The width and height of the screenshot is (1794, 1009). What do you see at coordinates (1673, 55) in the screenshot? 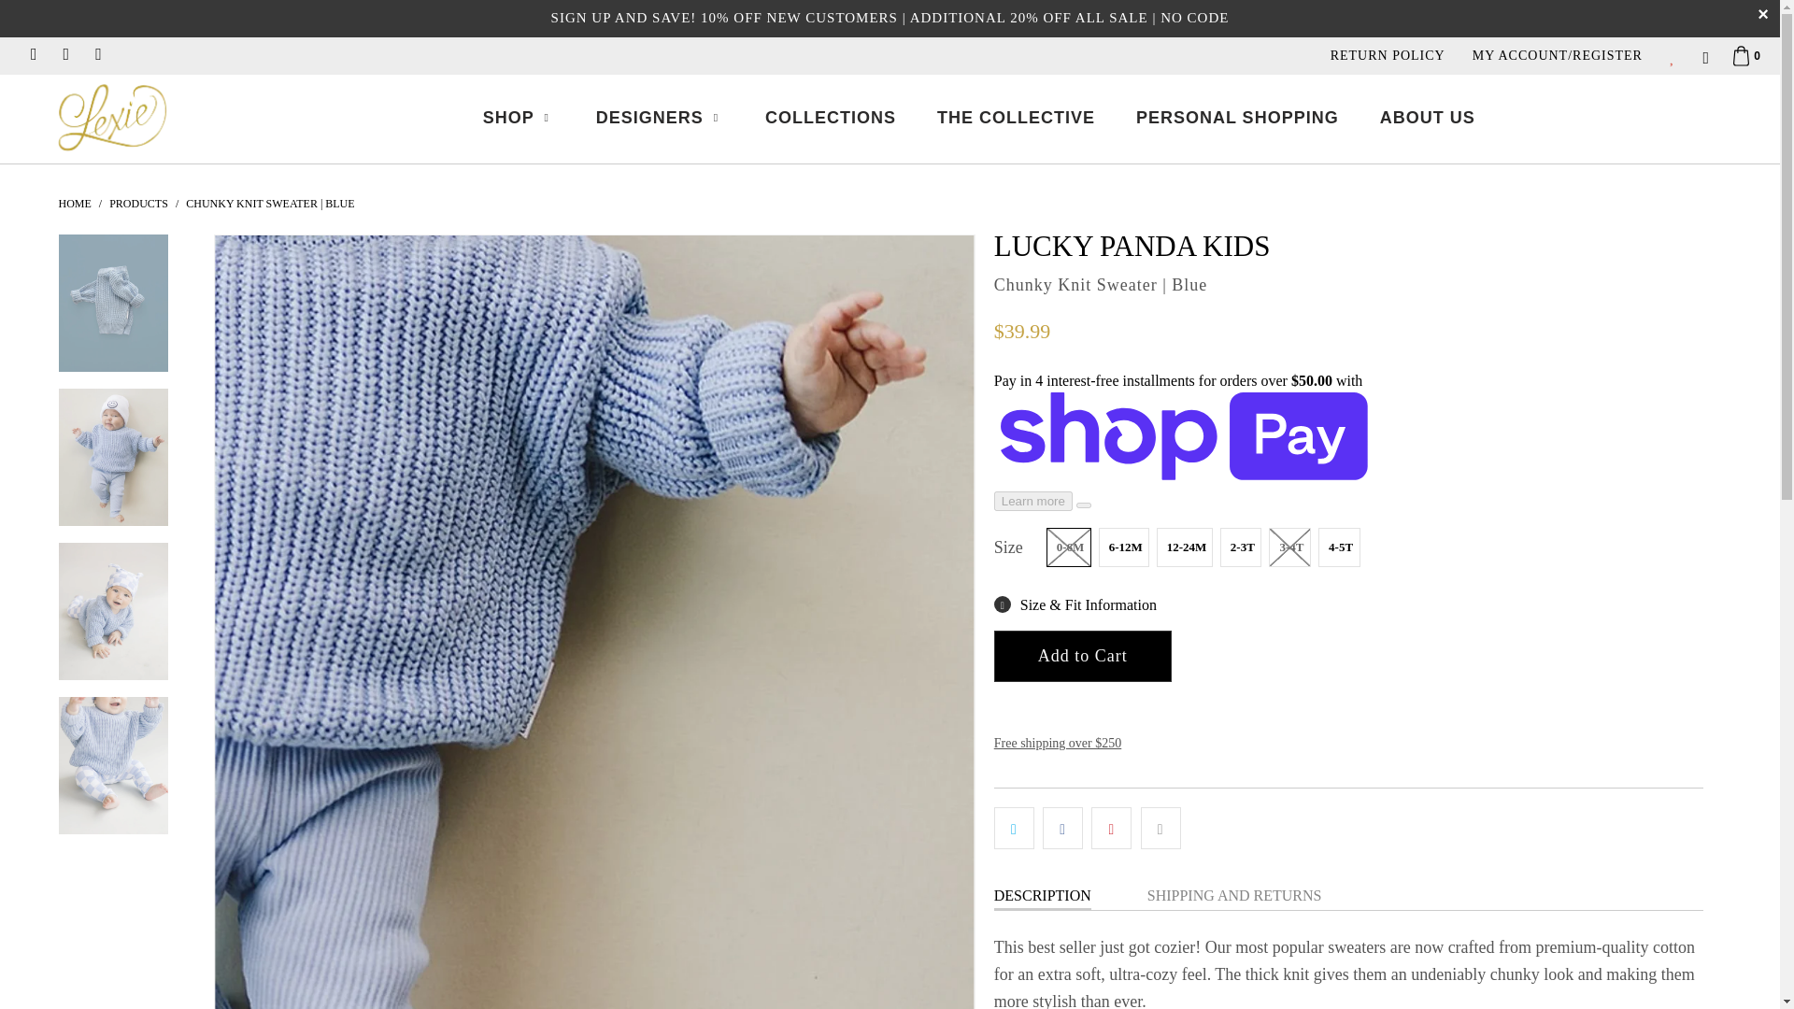
I see `My Wishlist` at bounding box center [1673, 55].